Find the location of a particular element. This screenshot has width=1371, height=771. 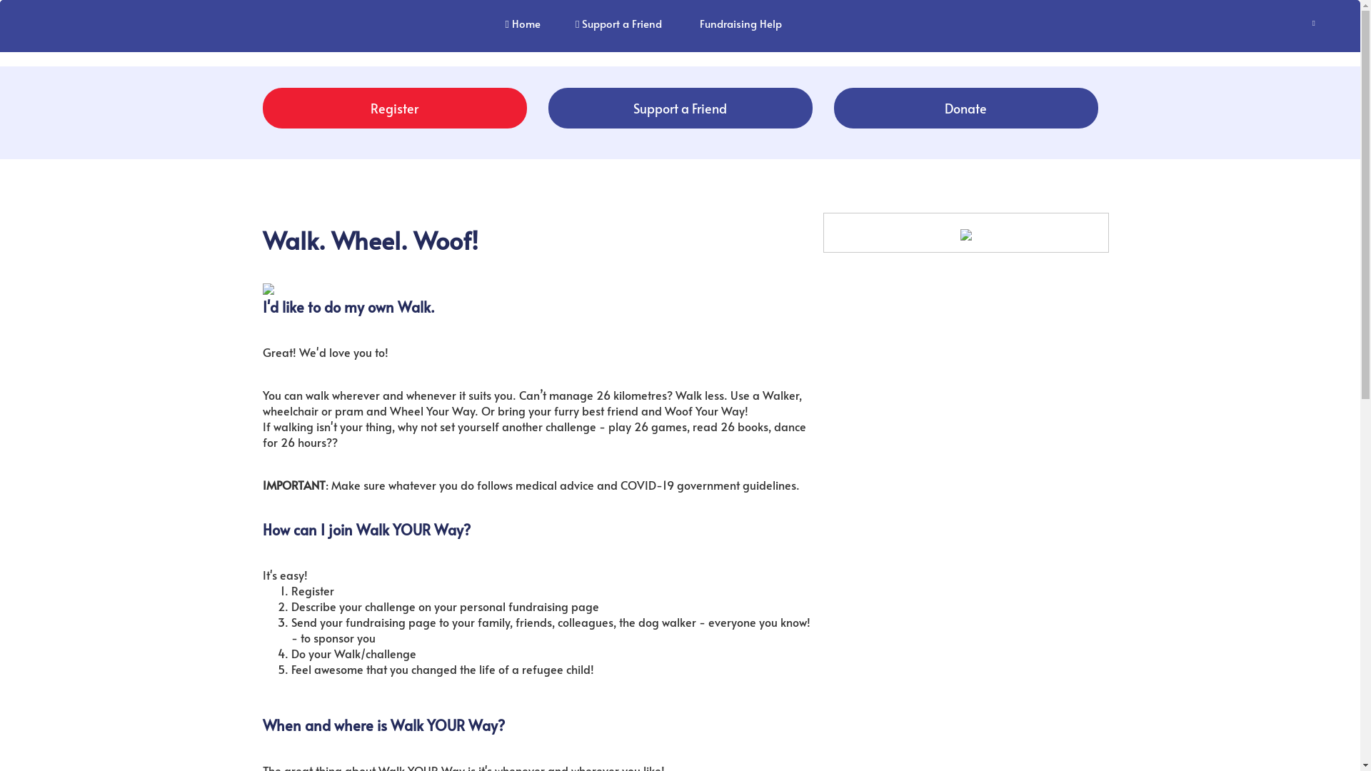

Home is located at coordinates (523, 23).